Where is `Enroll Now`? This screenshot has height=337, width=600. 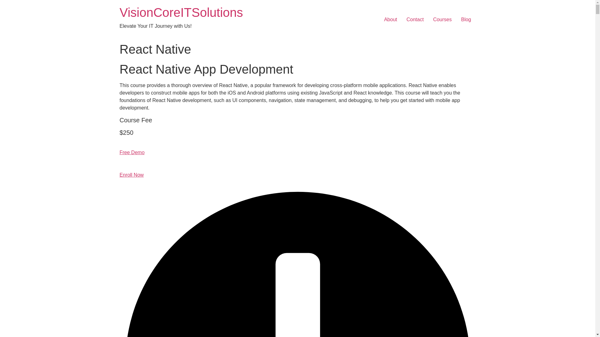 Enroll Now is located at coordinates (131, 178).